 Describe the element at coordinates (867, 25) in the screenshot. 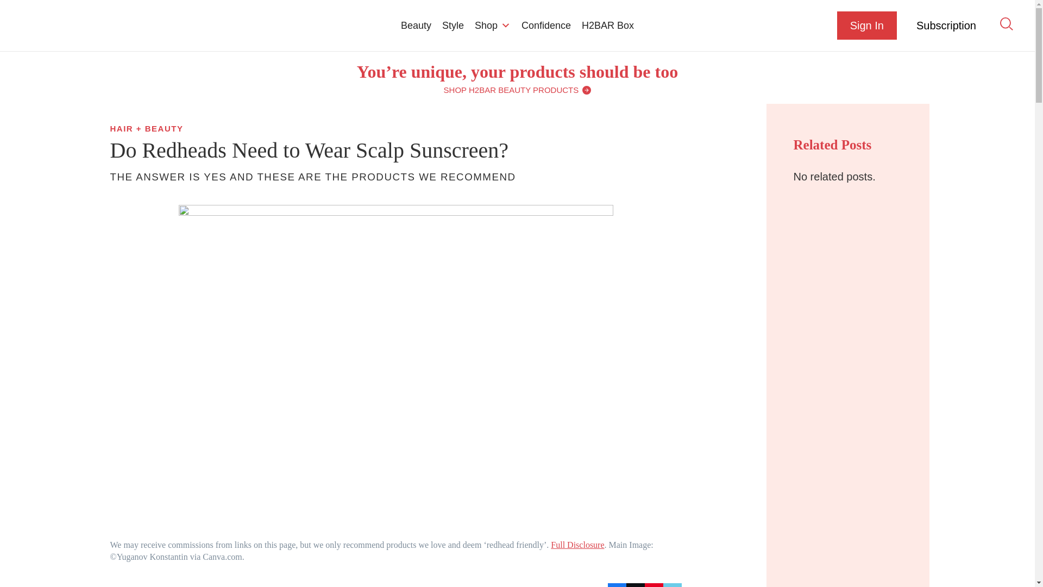

I see `Sign In` at that location.